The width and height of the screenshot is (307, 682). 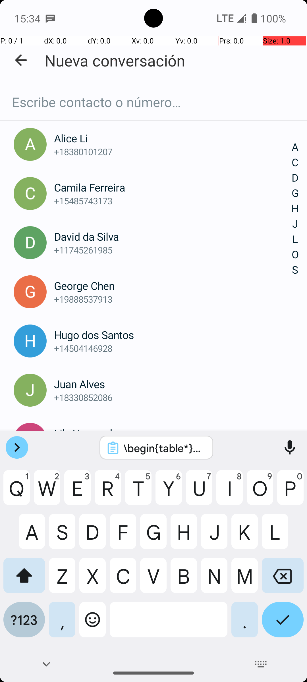 I want to click on +19888537913, so click(x=173, y=299).